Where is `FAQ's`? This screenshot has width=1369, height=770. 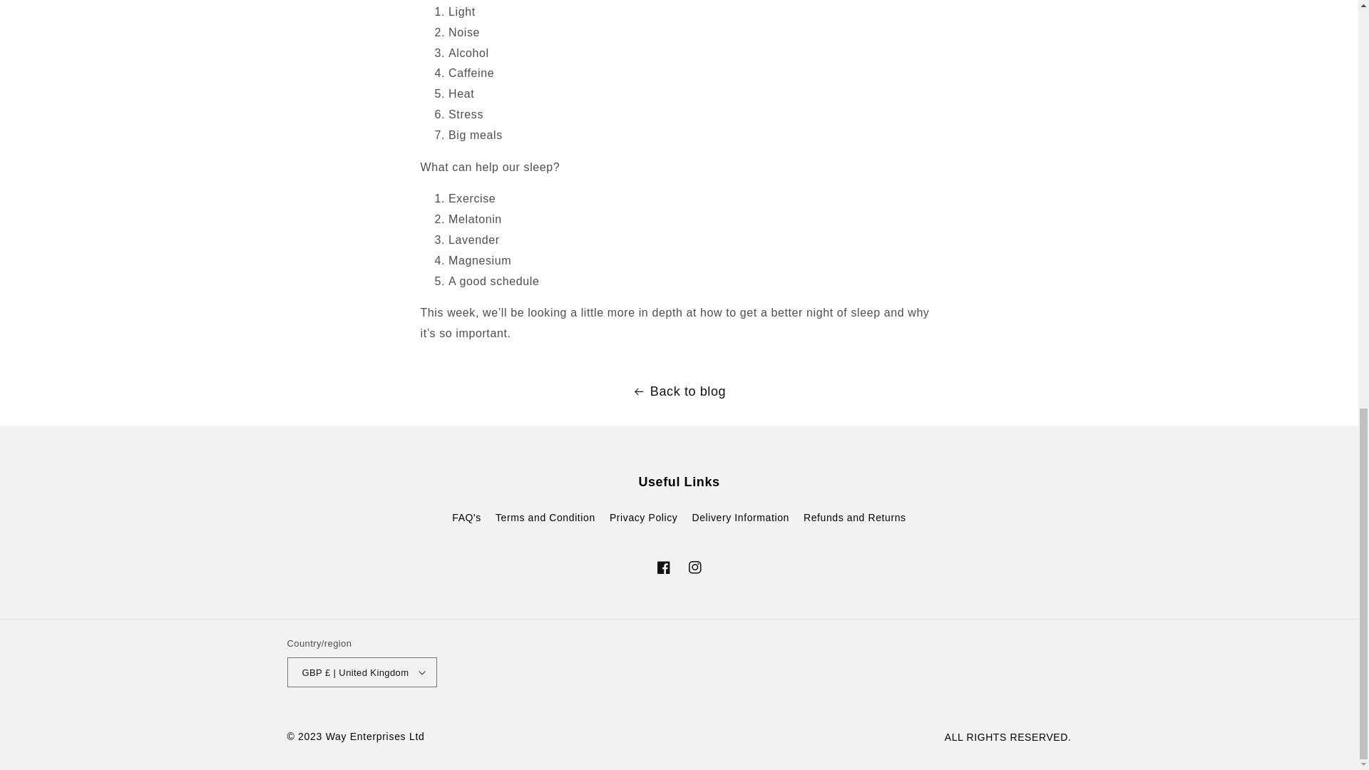
FAQ's is located at coordinates (466, 519).